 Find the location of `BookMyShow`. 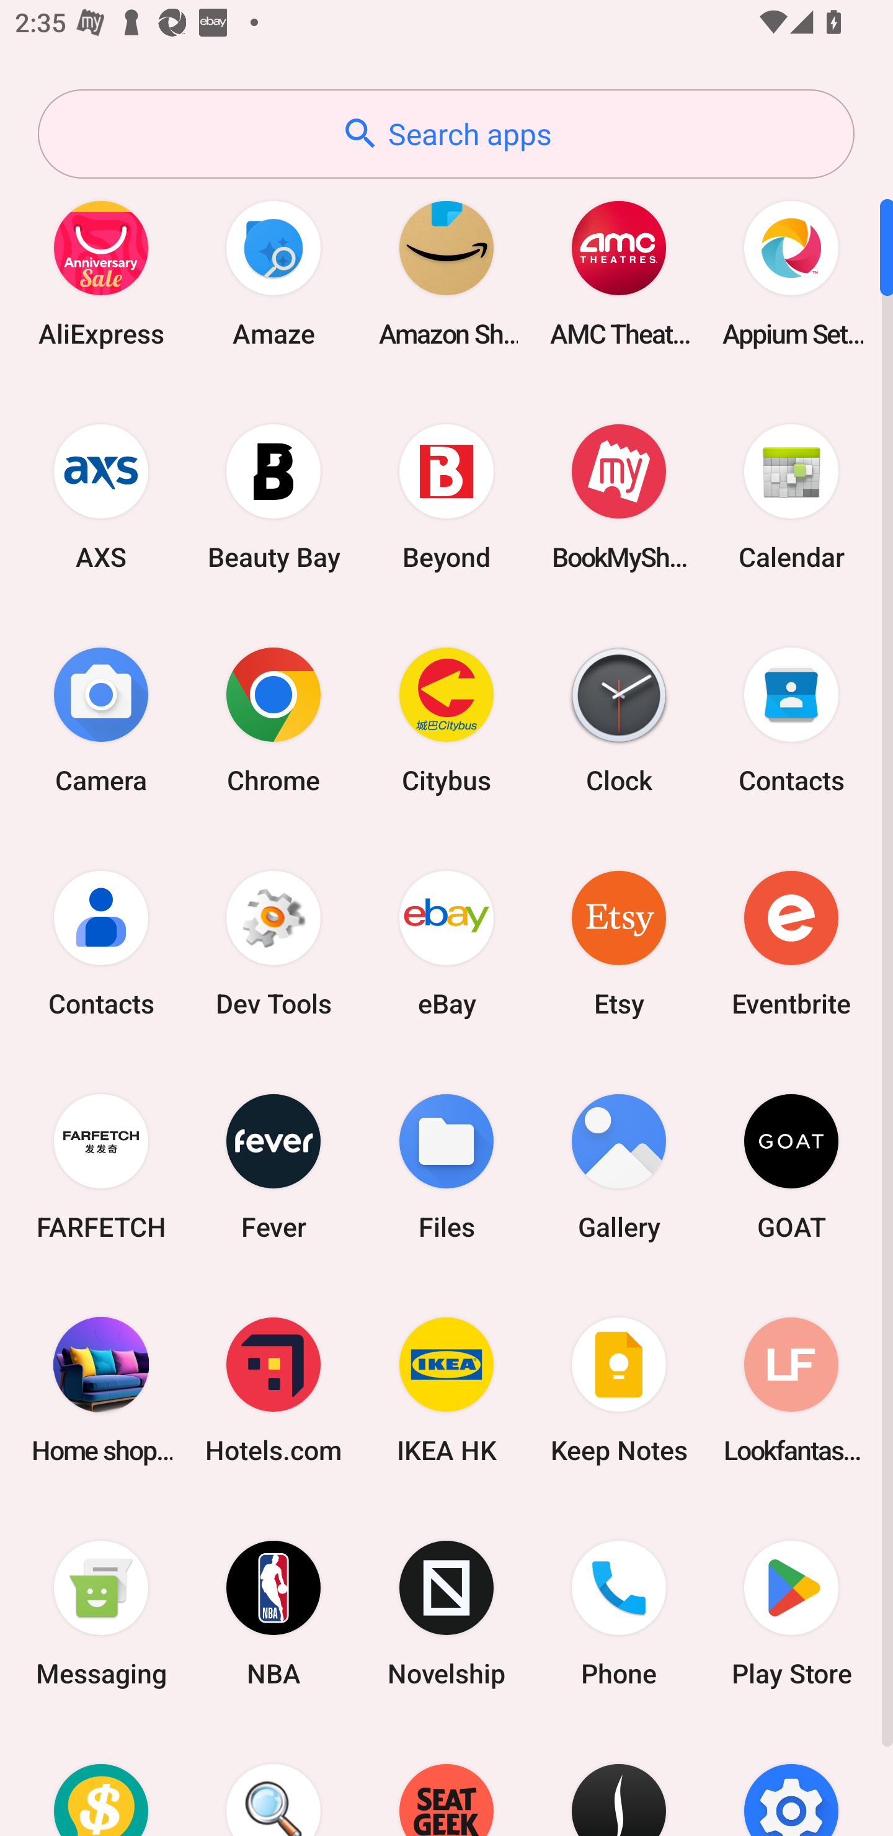

BookMyShow is located at coordinates (619, 496).